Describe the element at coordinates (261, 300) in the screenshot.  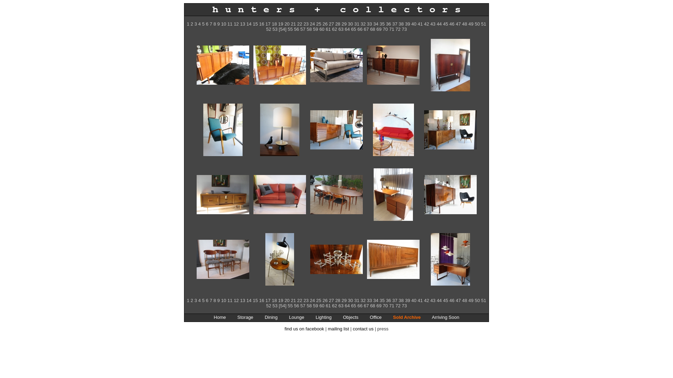
I see `16` at that location.